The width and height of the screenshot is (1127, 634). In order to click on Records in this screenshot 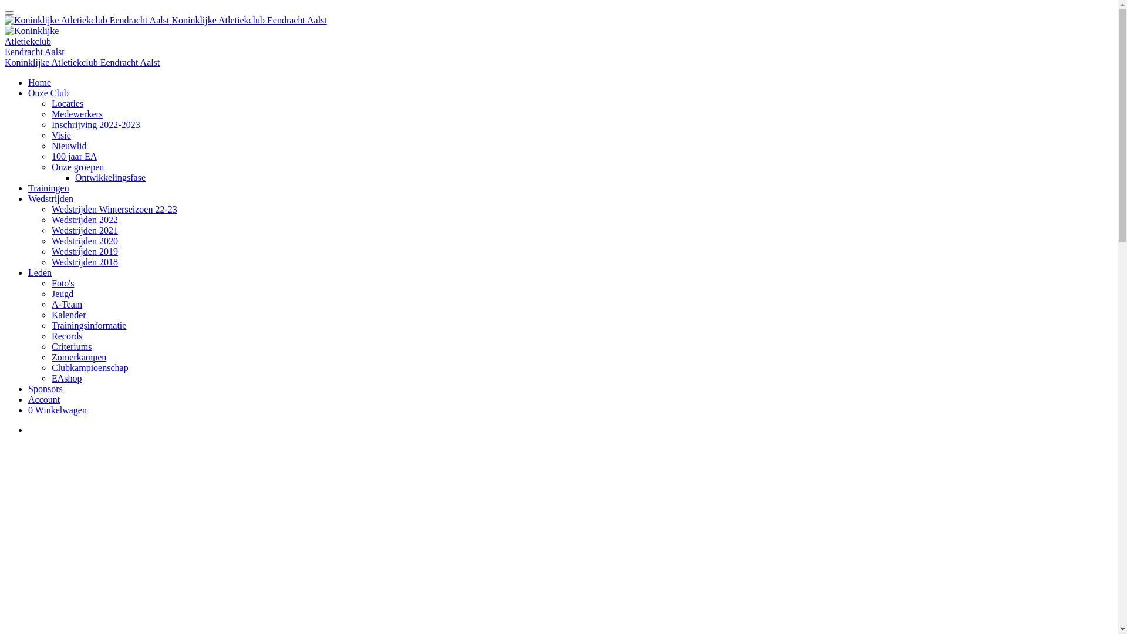, I will do `click(67, 336)`.